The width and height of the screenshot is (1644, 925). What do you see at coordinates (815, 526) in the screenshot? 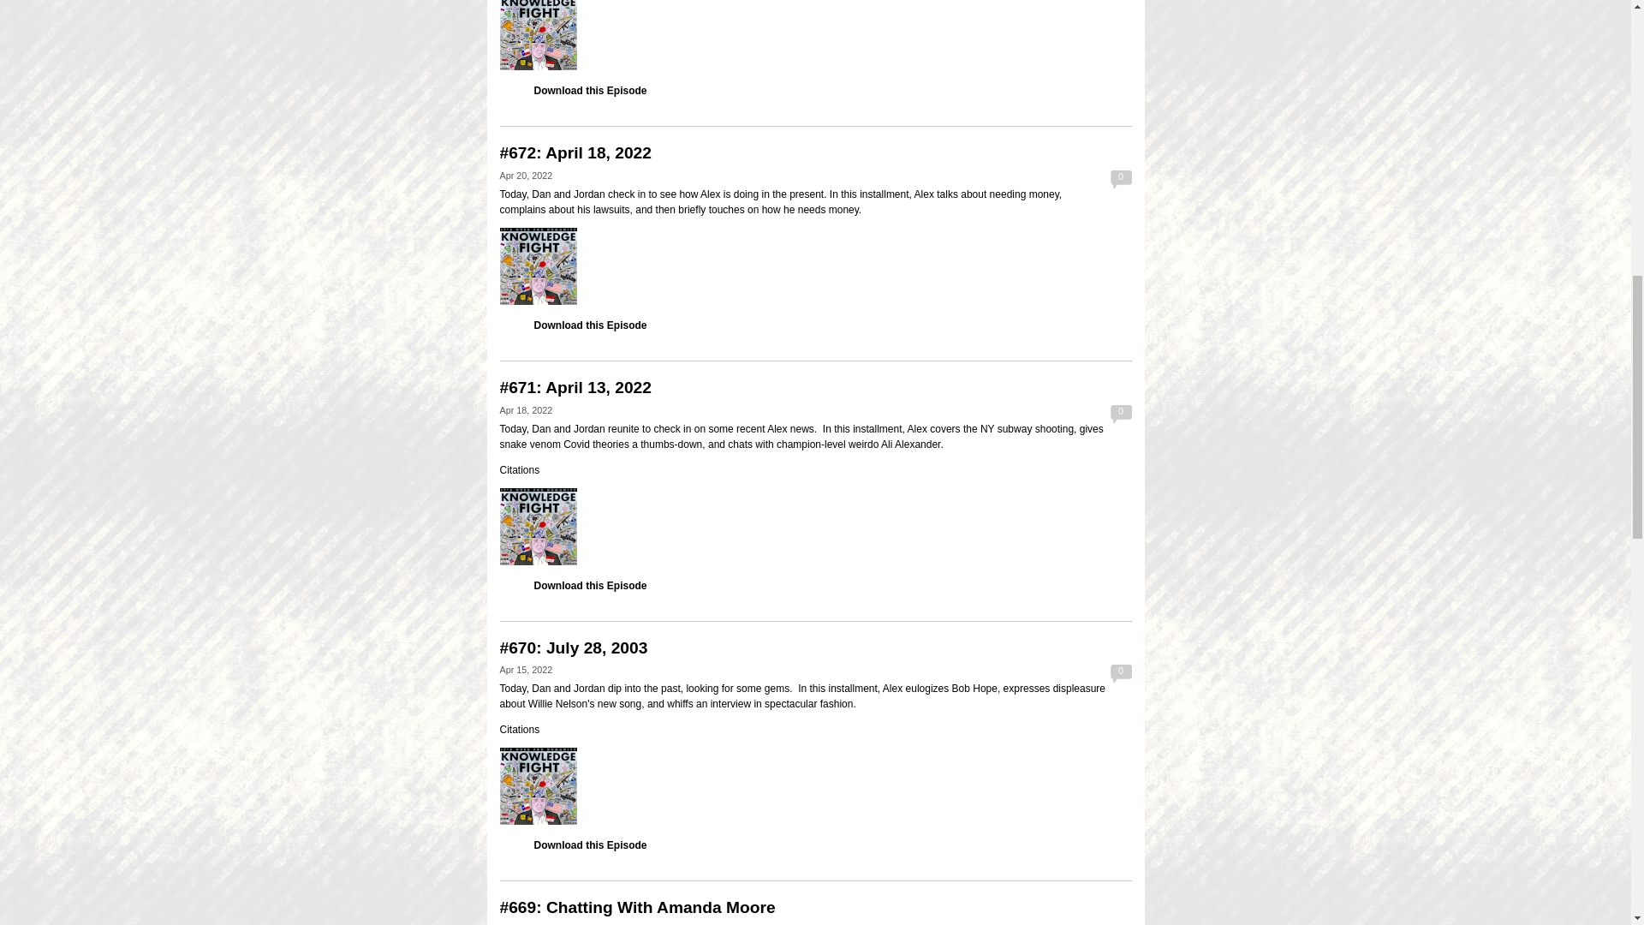
I see `Libsyn Player` at bounding box center [815, 526].